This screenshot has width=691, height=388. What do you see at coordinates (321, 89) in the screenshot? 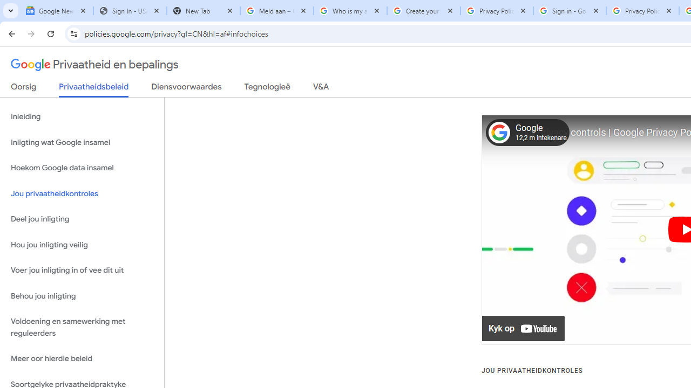
I see `V&A` at bounding box center [321, 89].